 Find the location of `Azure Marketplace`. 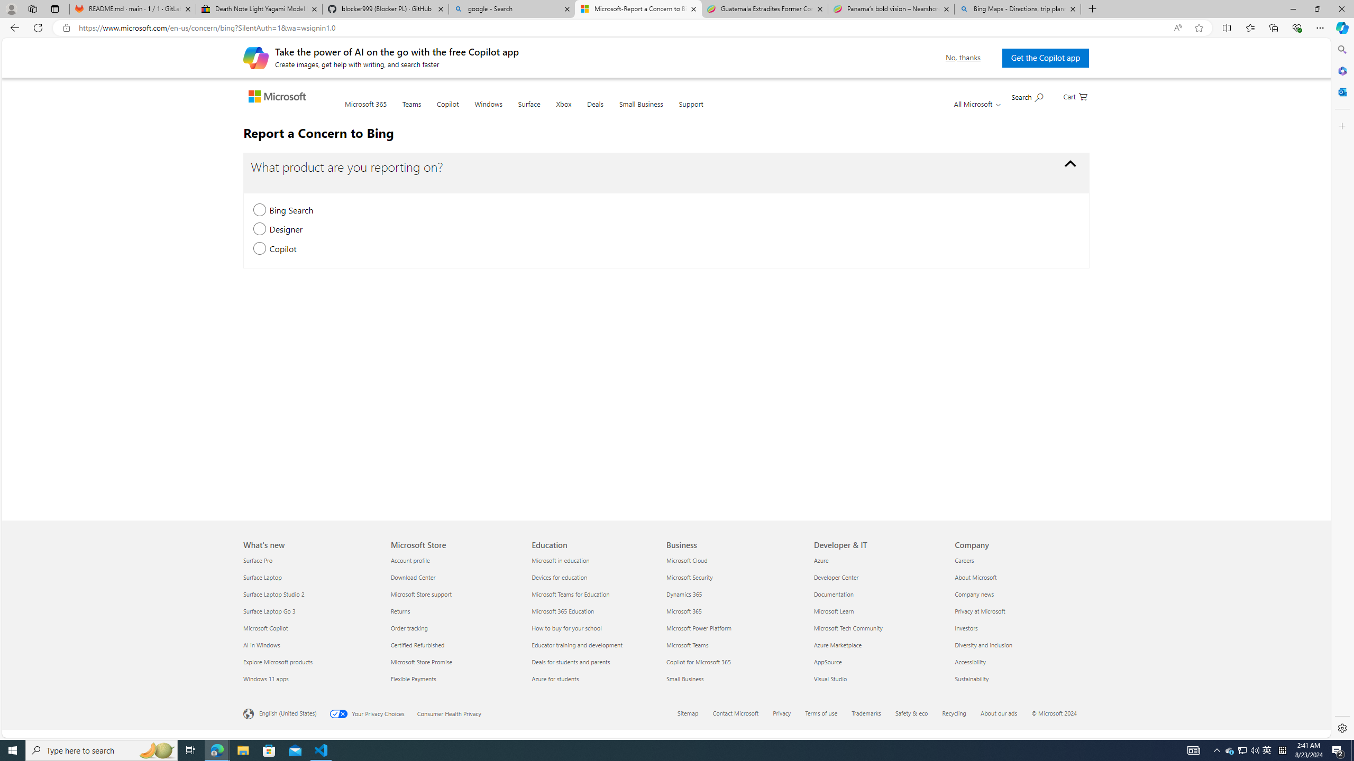

Azure Marketplace is located at coordinates (878, 645).